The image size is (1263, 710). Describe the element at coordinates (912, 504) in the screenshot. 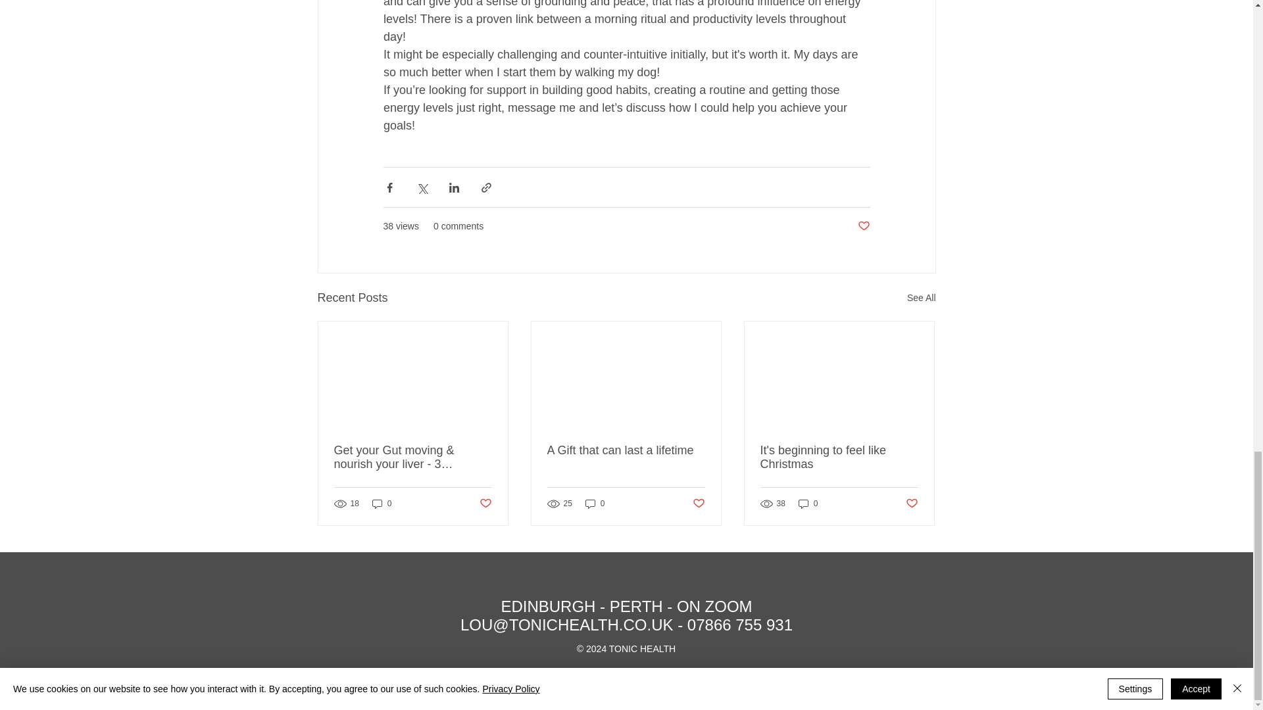

I see `Post not marked as liked` at that location.